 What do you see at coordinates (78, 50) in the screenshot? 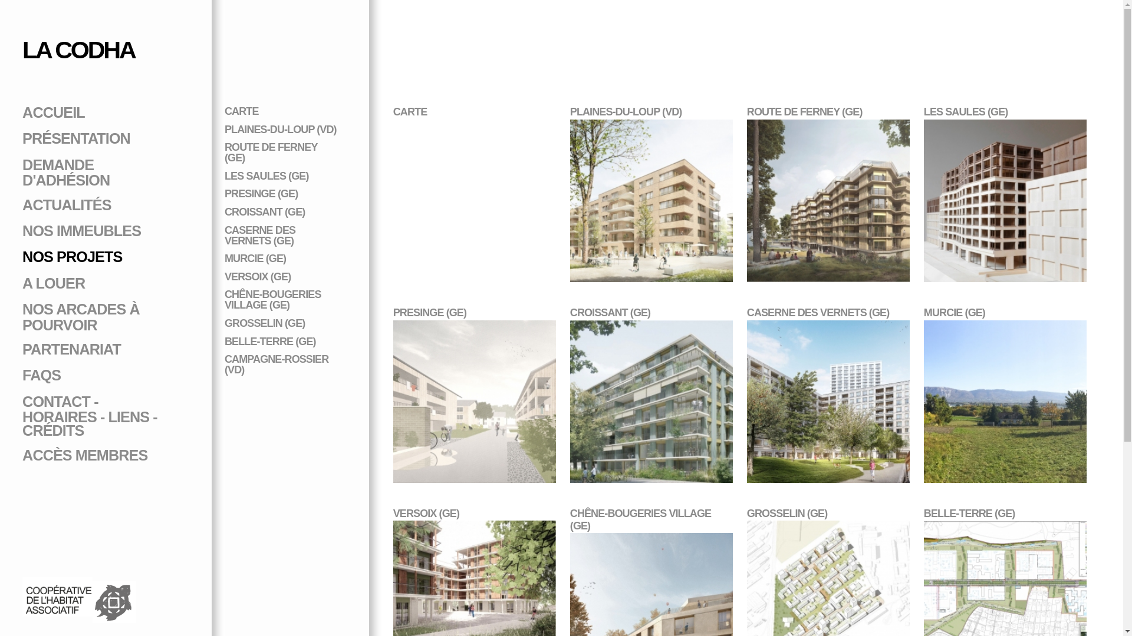
I see `LA CODHA` at bounding box center [78, 50].